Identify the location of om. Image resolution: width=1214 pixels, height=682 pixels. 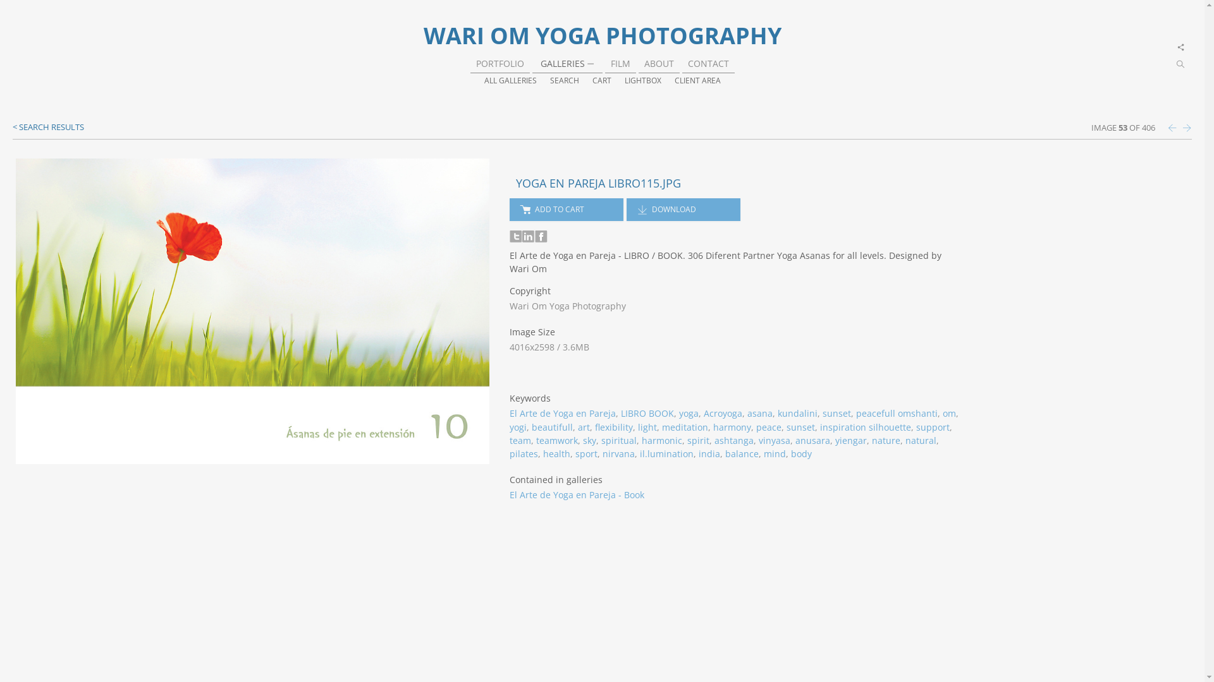
(950, 413).